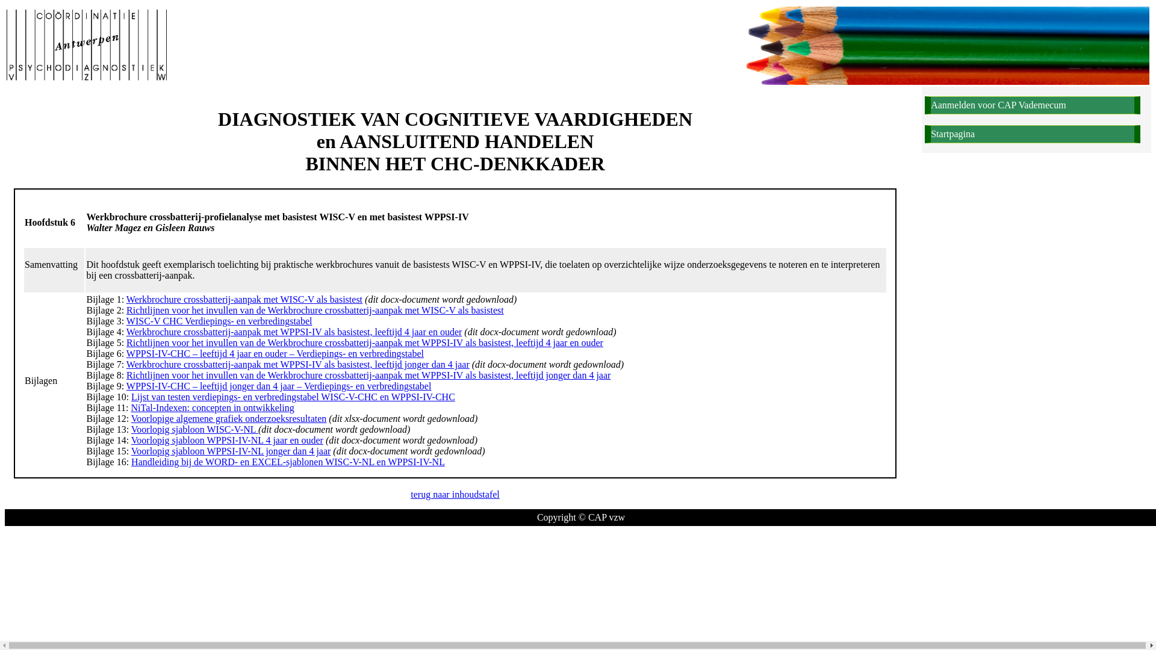  Describe the element at coordinates (1032, 105) in the screenshot. I see `Aanmelden voor CAP Vademecum` at that location.